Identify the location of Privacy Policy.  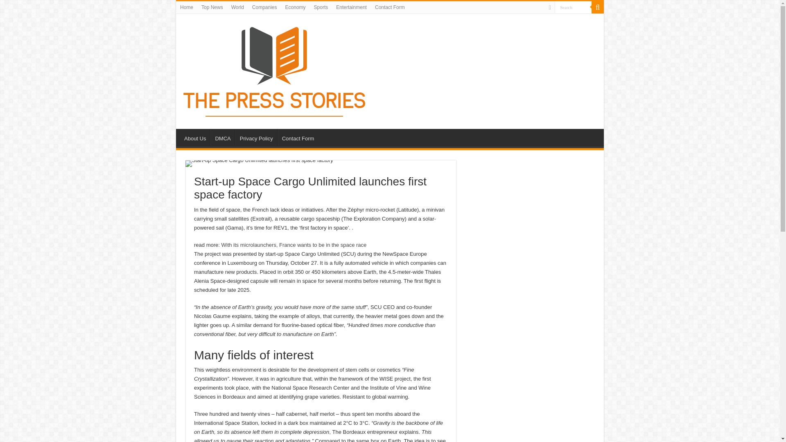
(256, 138).